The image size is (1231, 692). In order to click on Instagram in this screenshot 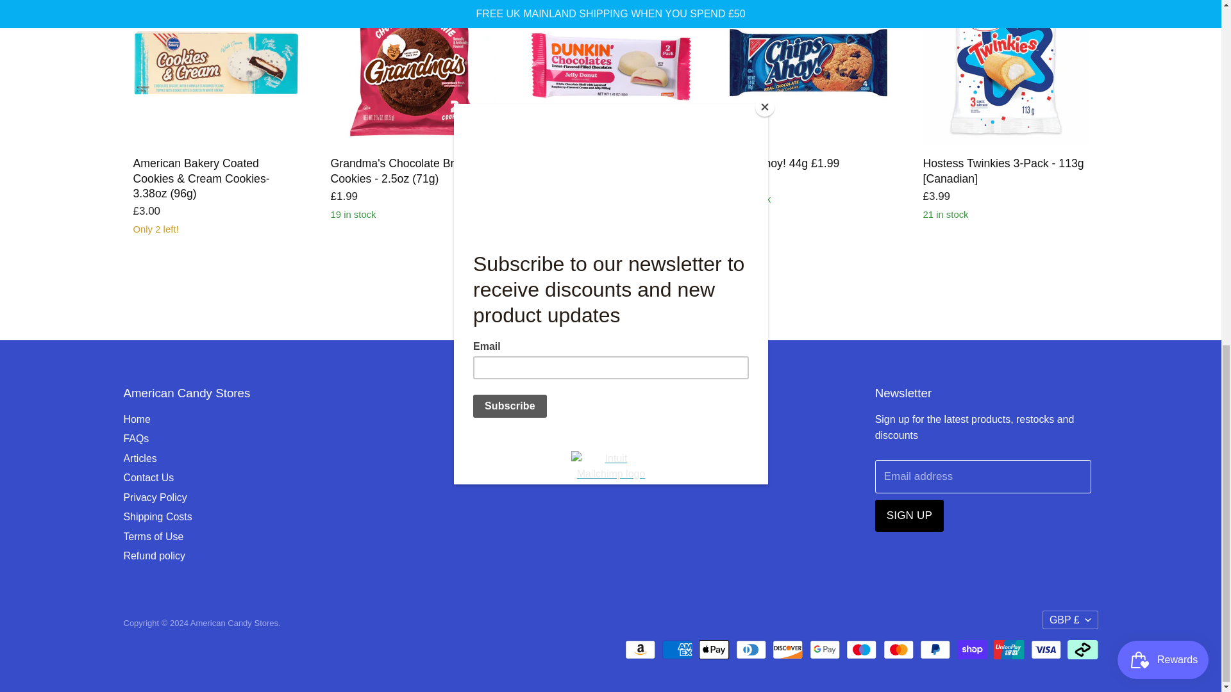, I will do `click(531, 420)`.